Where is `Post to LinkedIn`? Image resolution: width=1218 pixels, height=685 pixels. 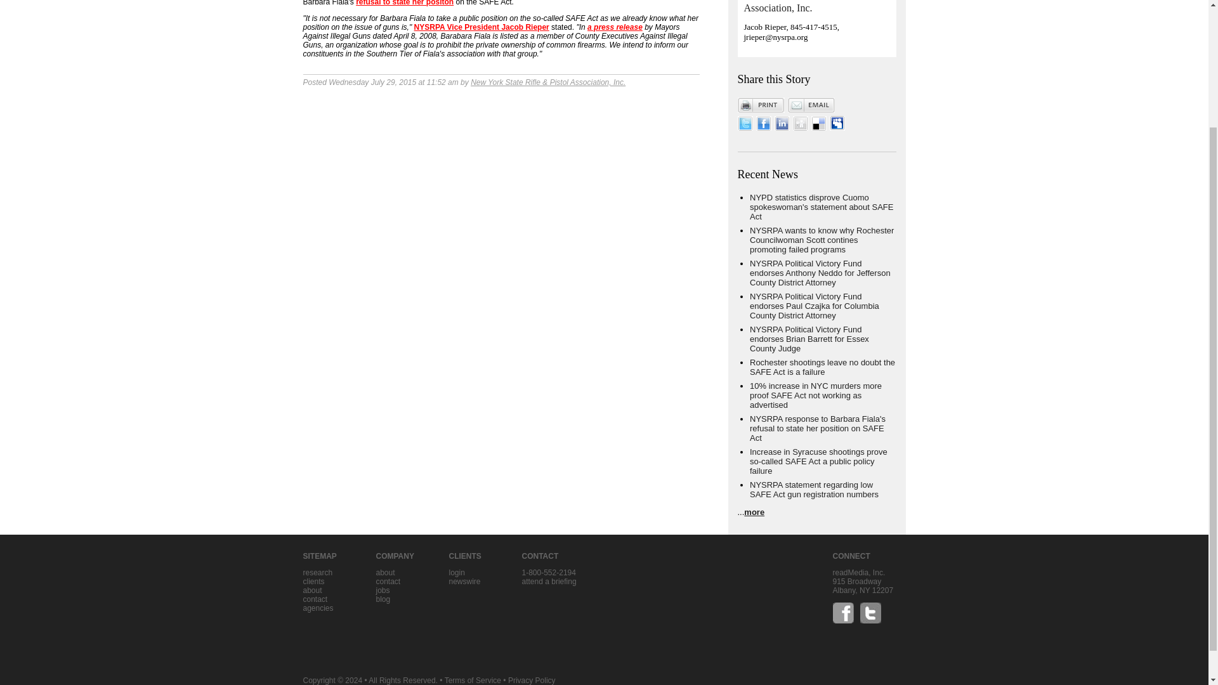
Post to LinkedIn is located at coordinates (782, 128).